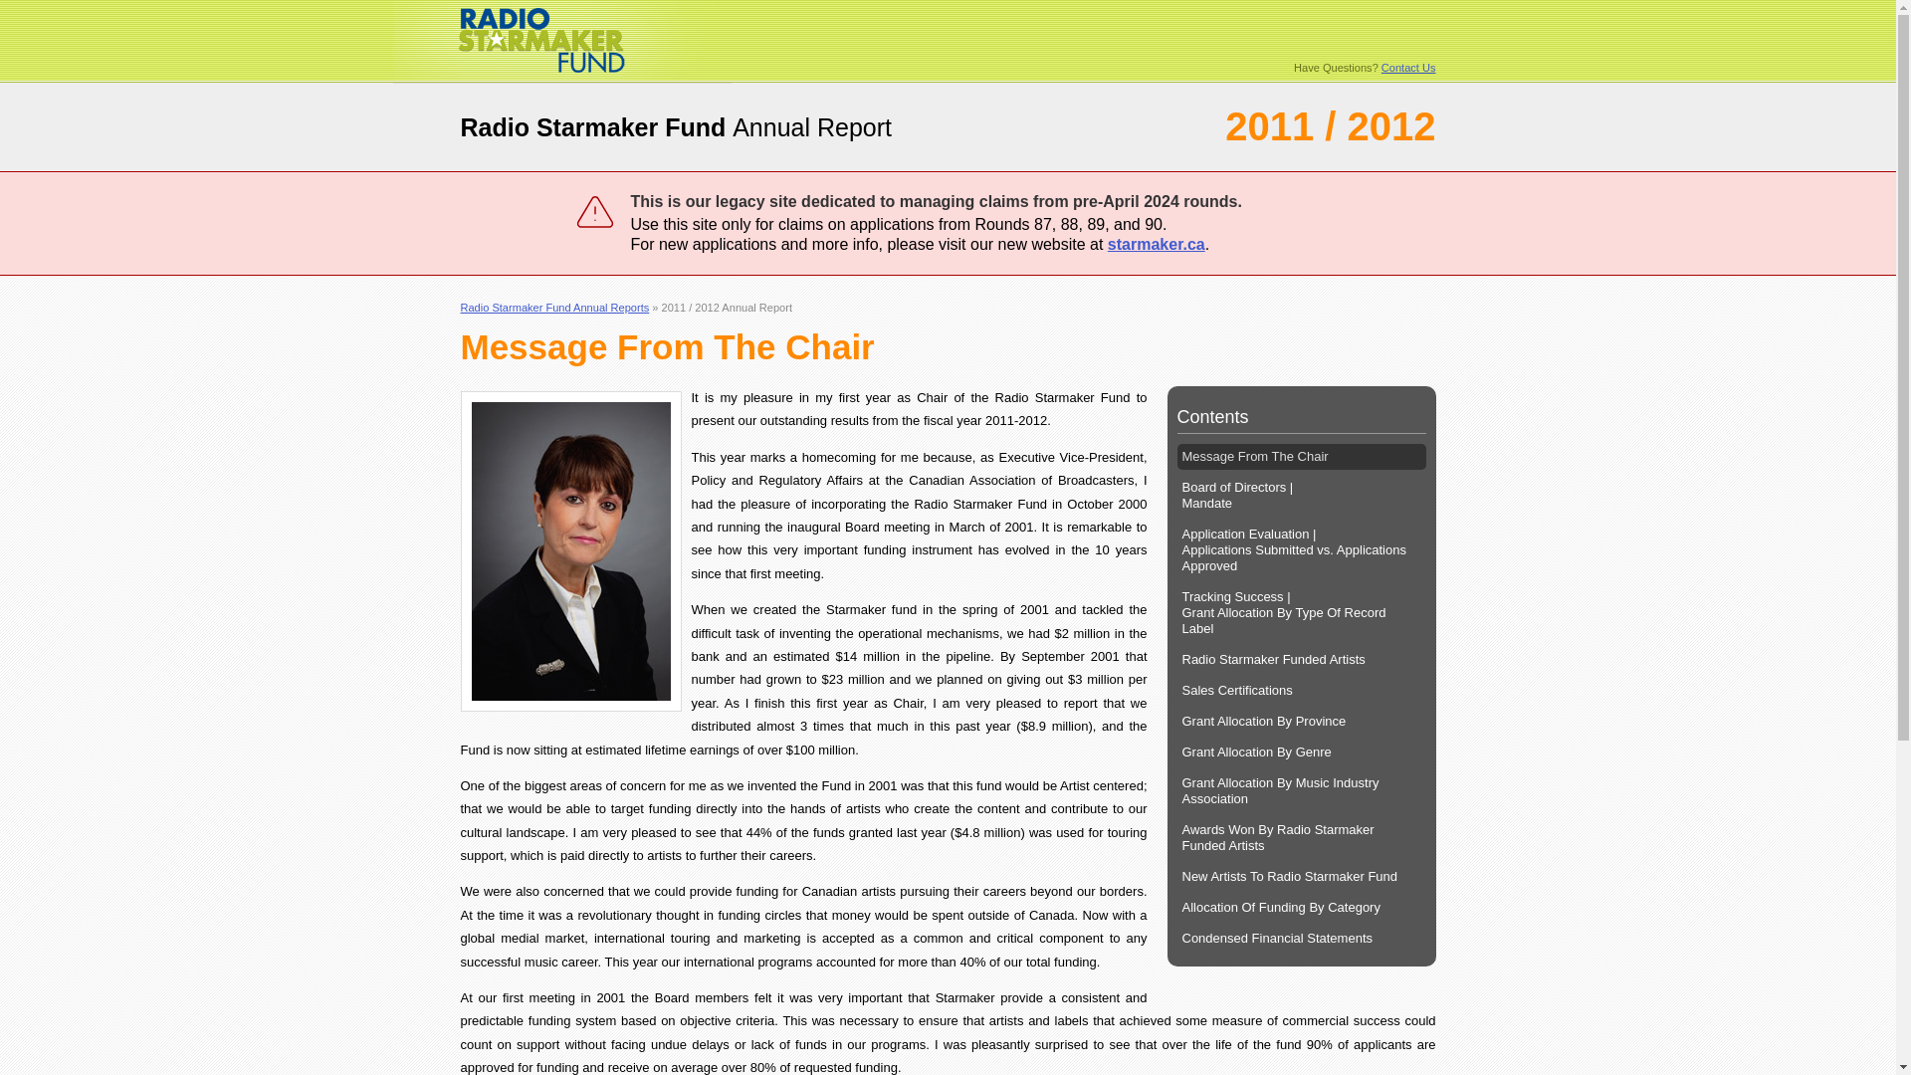 This screenshot has width=1911, height=1075. What do you see at coordinates (1301, 721) in the screenshot?
I see `Grant Allocation By Province` at bounding box center [1301, 721].